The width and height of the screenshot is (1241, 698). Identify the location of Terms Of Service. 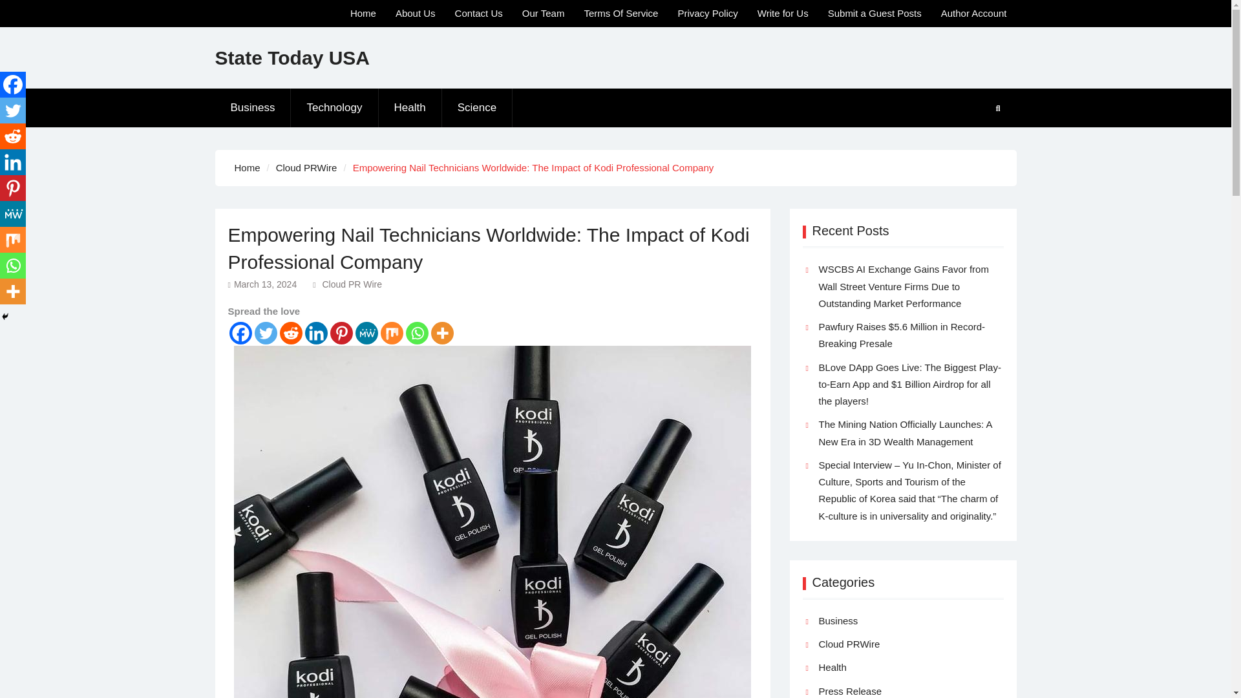
(620, 14).